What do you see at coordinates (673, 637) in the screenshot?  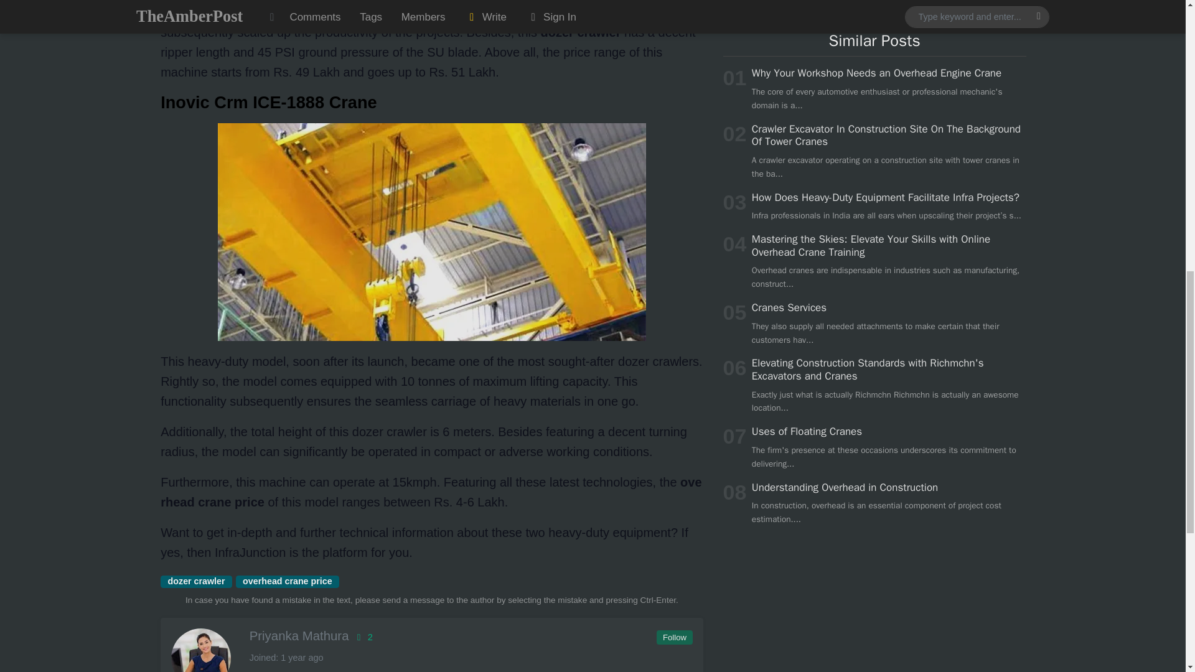 I see `Follow` at bounding box center [673, 637].